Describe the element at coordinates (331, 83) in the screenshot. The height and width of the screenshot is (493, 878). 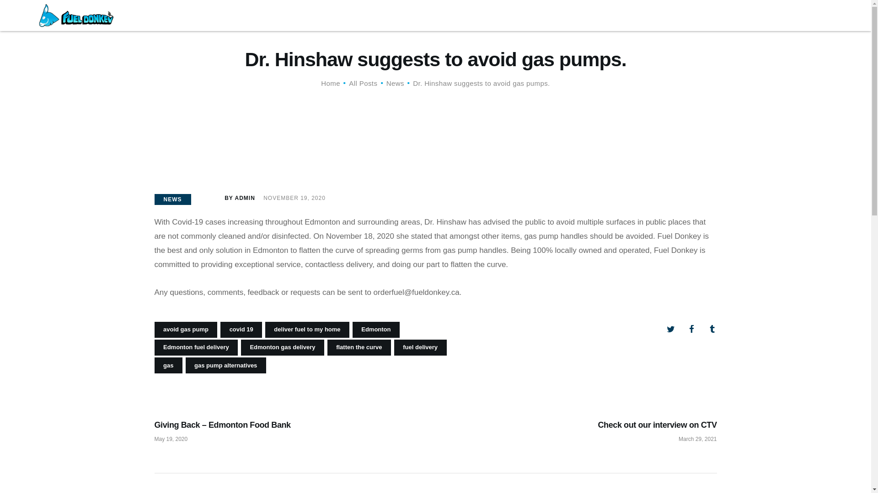
I see `Home` at that location.